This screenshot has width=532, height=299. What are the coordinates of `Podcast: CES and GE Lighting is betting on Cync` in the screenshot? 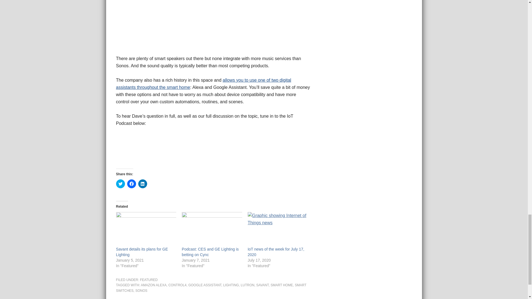 It's located at (210, 252).